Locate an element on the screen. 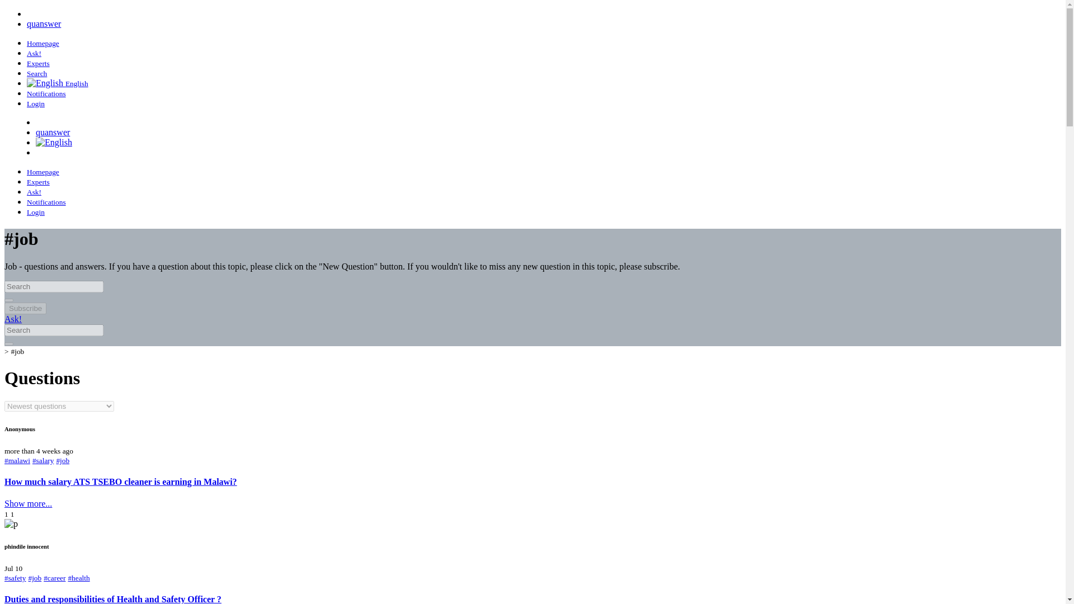  Login is located at coordinates (36, 103).